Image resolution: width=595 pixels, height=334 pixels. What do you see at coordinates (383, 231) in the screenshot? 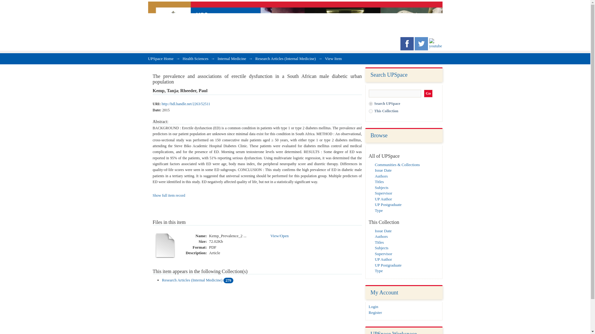
I see `Issue Date` at bounding box center [383, 231].